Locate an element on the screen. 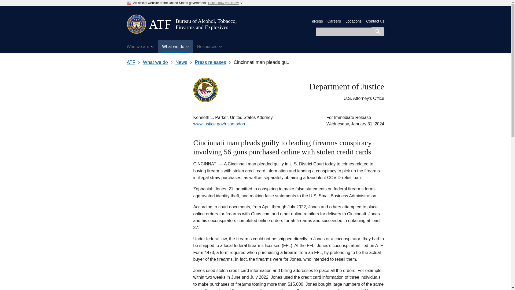 The height and width of the screenshot is (290, 515). News is located at coordinates (181, 62).